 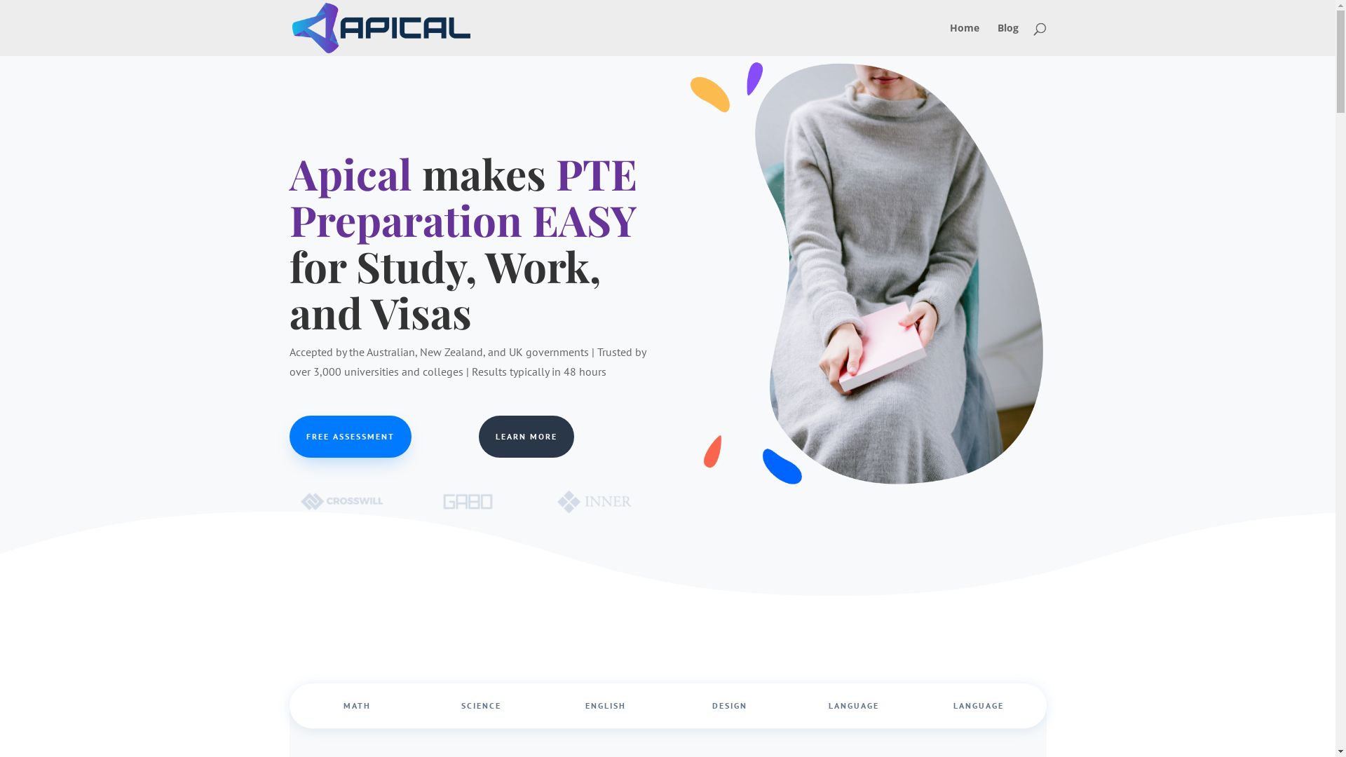 I want to click on Blog, so click(x=1007, y=39).